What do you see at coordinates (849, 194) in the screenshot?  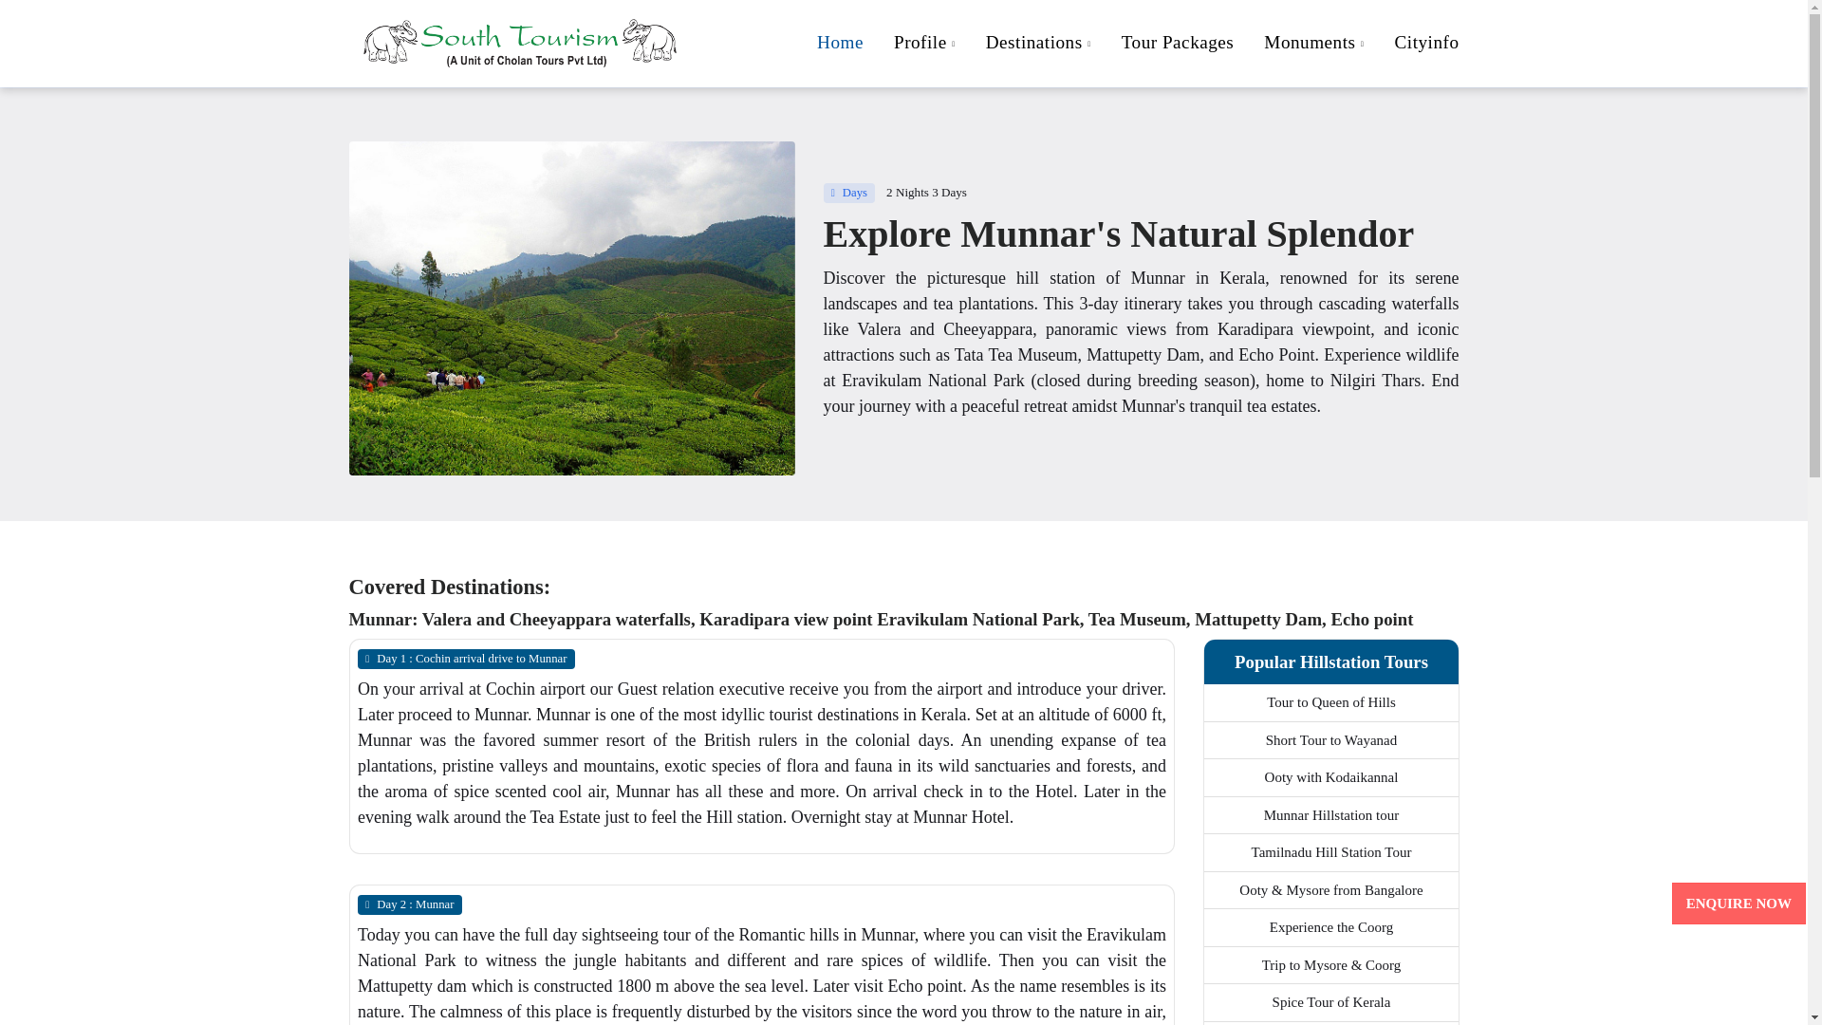 I see `Days` at bounding box center [849, 194].